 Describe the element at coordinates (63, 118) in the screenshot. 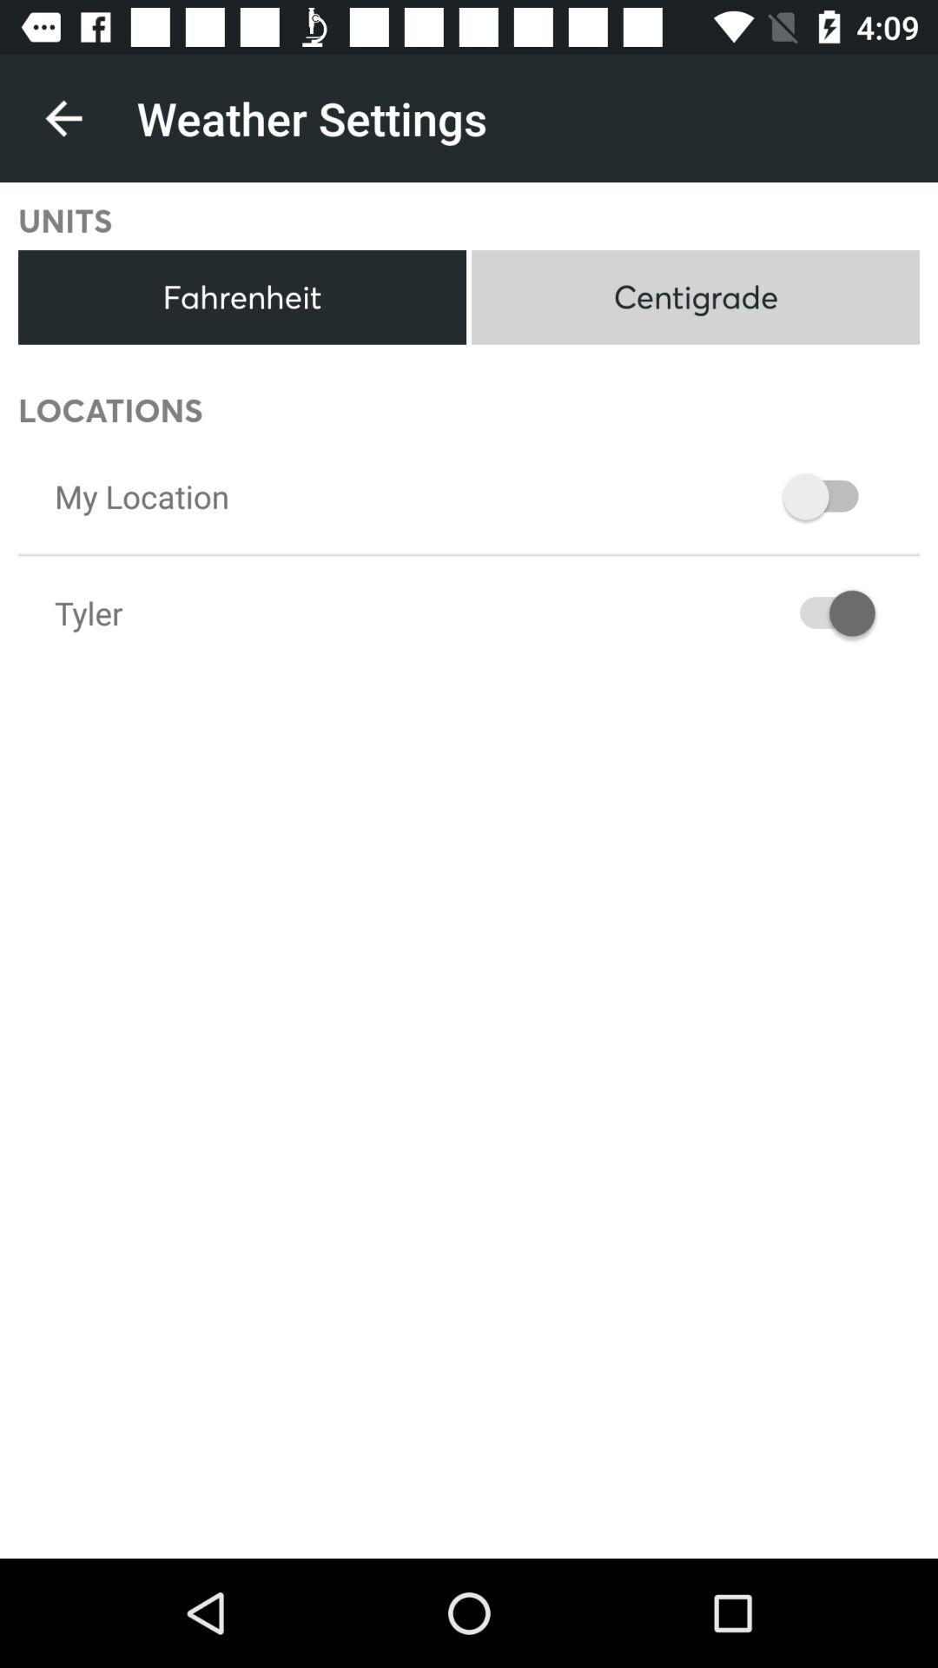

I see `turn off the icon next to weather settings icon` at that location.